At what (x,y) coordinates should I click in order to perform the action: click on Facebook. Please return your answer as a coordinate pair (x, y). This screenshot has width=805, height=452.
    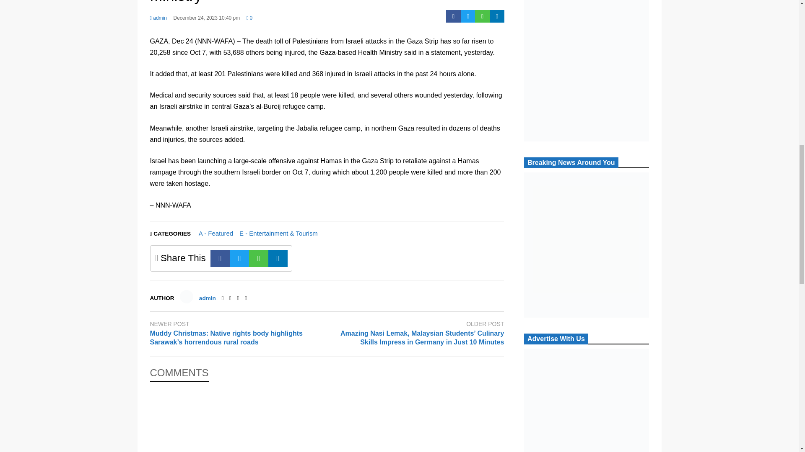
    Looking at the image, I should click on (220, 259).